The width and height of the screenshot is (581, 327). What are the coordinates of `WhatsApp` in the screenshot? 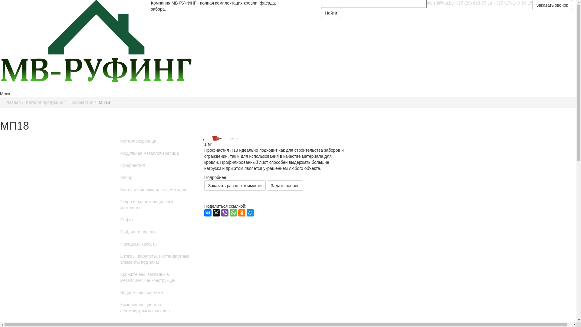 It's located at (233, 213).